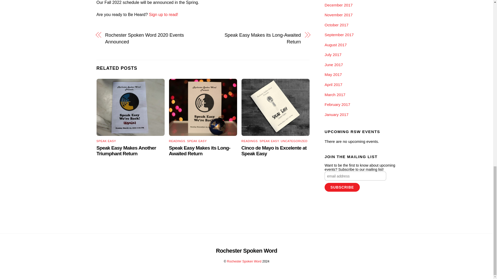  Describe the element at coordinates (274, 150) in the screenshot. I see `Cinco de Mayo is Excelente at Speak Easy` at that location.